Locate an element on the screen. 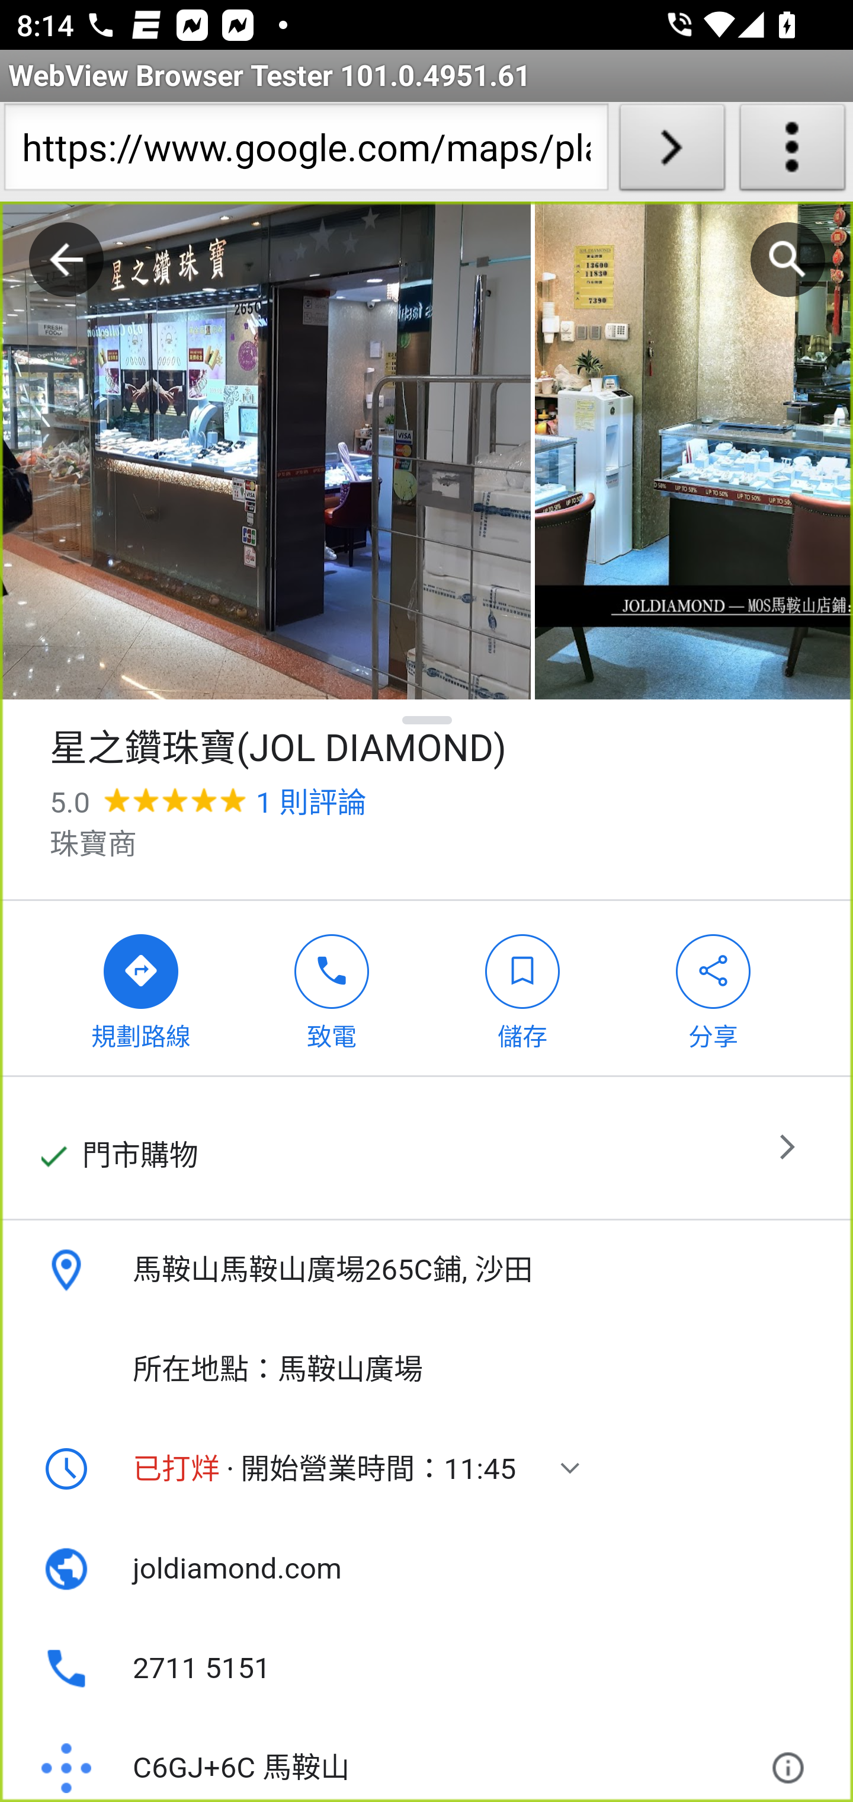 The height and width of the screenshot is (1802, 853). 分享「星之鑽珠寶(JOL DIAMOND)」 is located at coordinates (714, 988).